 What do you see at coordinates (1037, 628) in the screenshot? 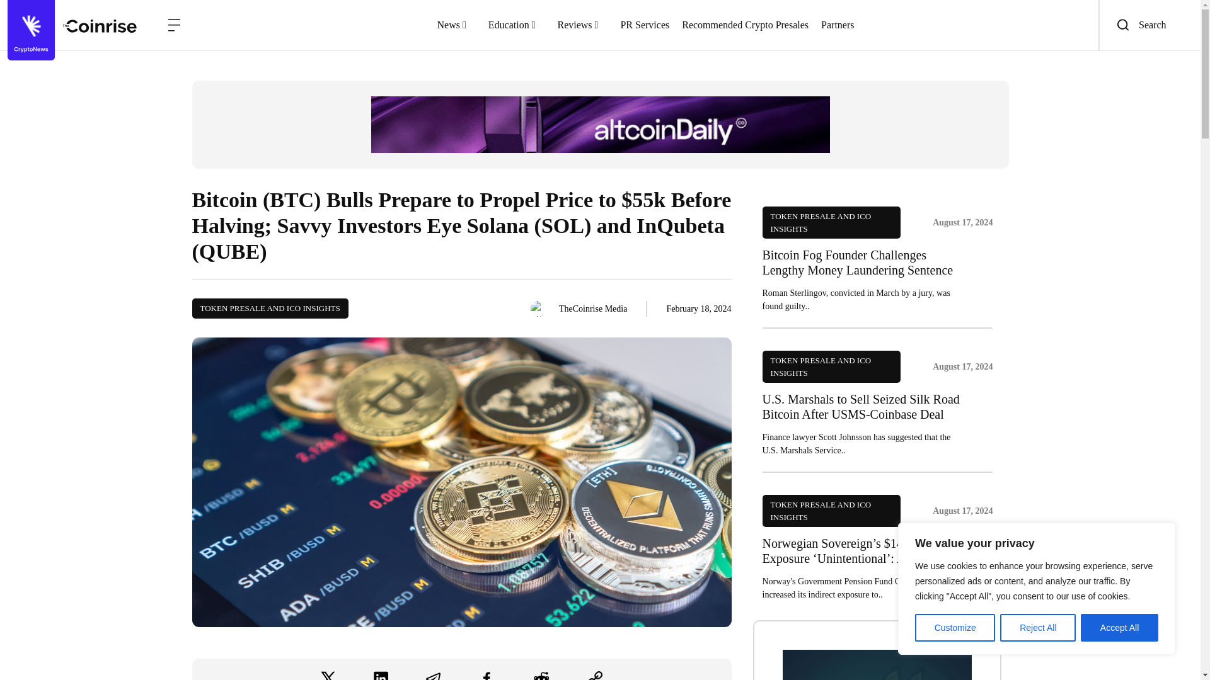
I see `Reject All` at bounding box center [1037, 628].